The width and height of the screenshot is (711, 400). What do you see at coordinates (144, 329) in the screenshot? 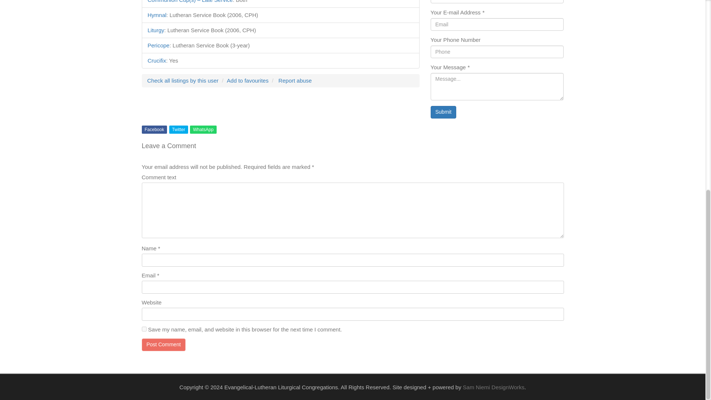
I see `yes` at bounding box center [144, 329].